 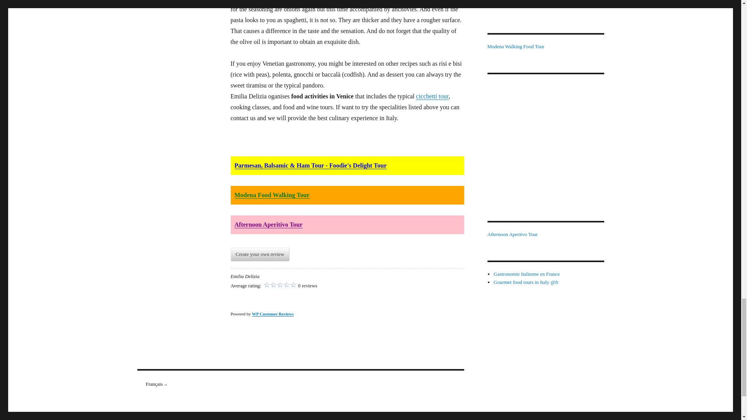 I want to click on cicchetti tour, so click(x=432, y=96).